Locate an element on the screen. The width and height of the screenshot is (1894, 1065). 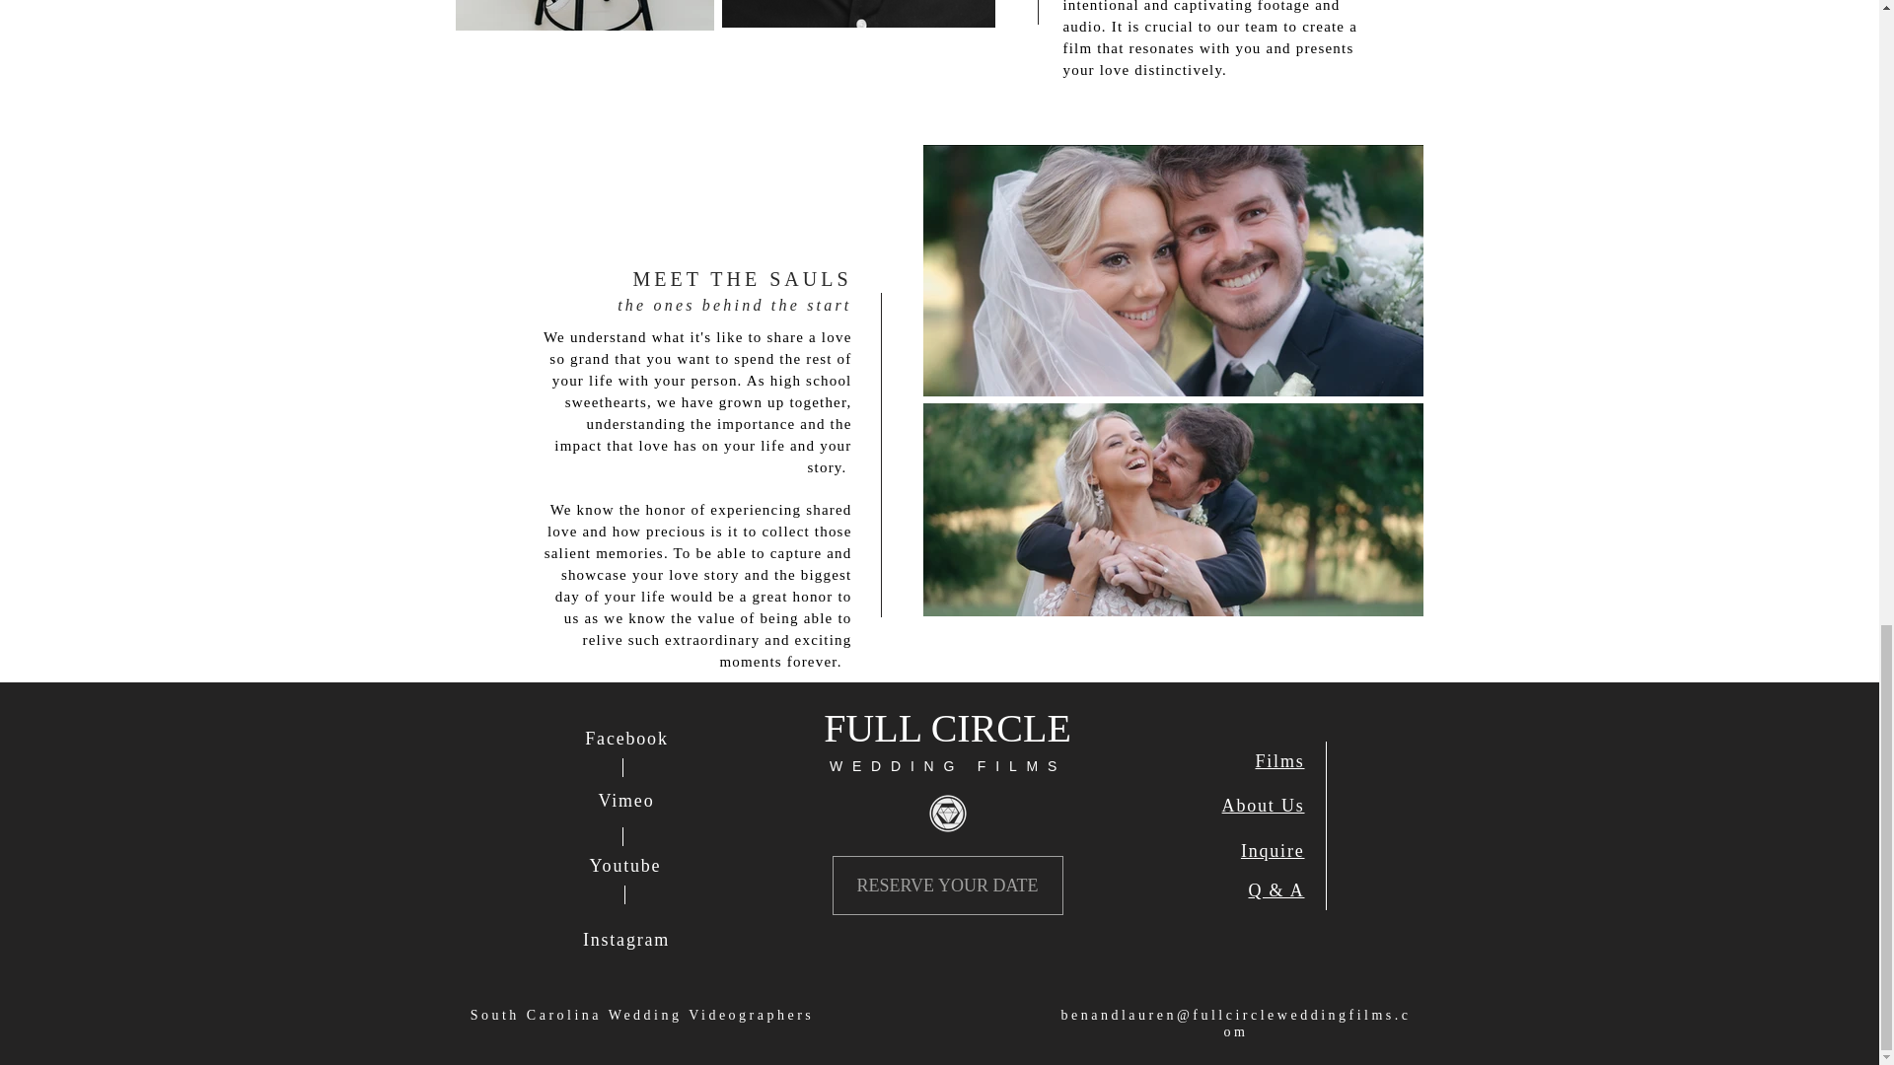
Youtube is located at coordinates (625, 866).